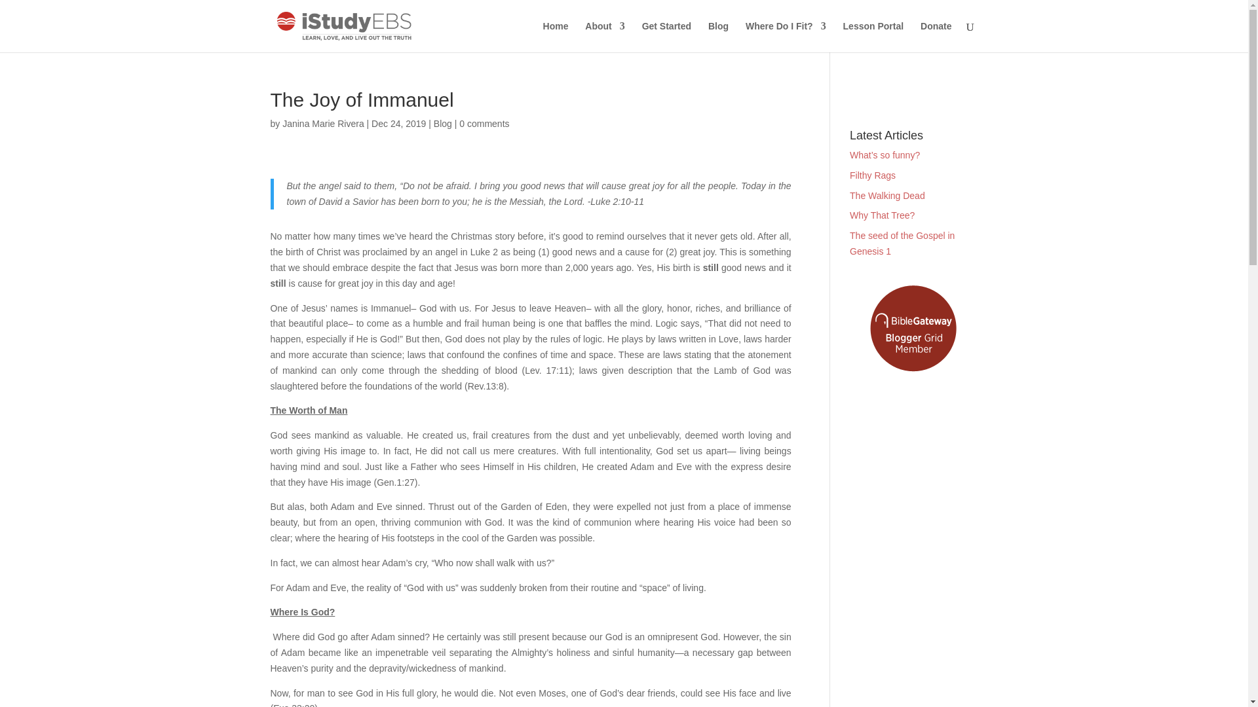  What do you see at coordinates (443, 123) in the screenshot?
I see `Blog` at bounding box center [443, 123].